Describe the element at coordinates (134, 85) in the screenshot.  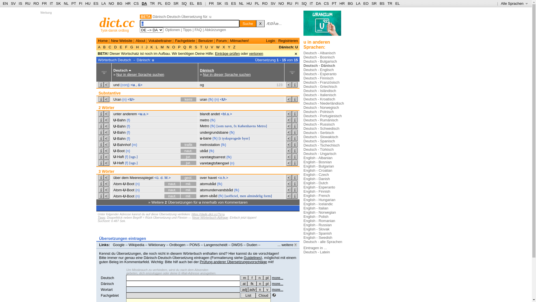
I see `<u.,` at that location.